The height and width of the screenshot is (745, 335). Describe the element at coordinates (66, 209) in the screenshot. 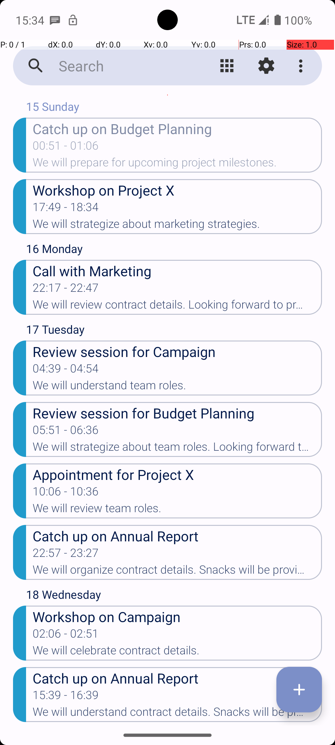

I see `17:49 - 18:34` at that location.